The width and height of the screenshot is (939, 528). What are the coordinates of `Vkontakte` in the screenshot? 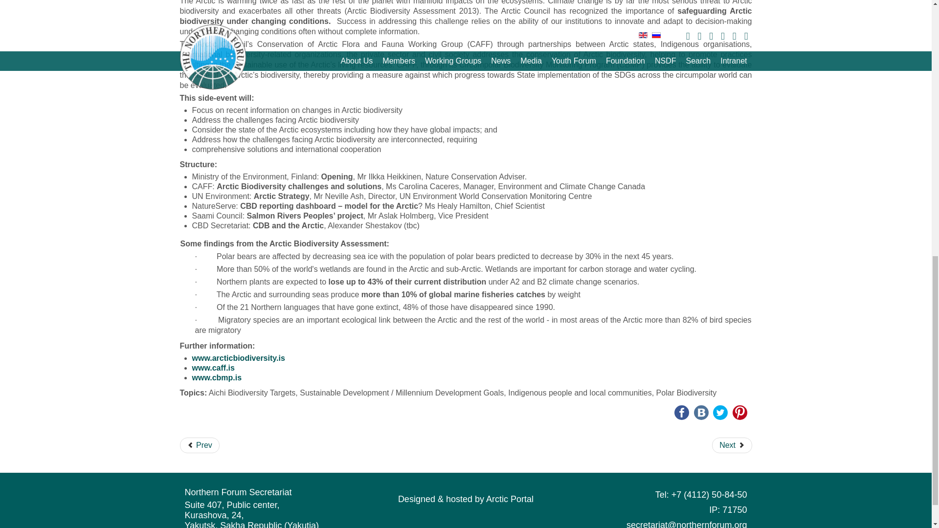 It's located at (701, 412).